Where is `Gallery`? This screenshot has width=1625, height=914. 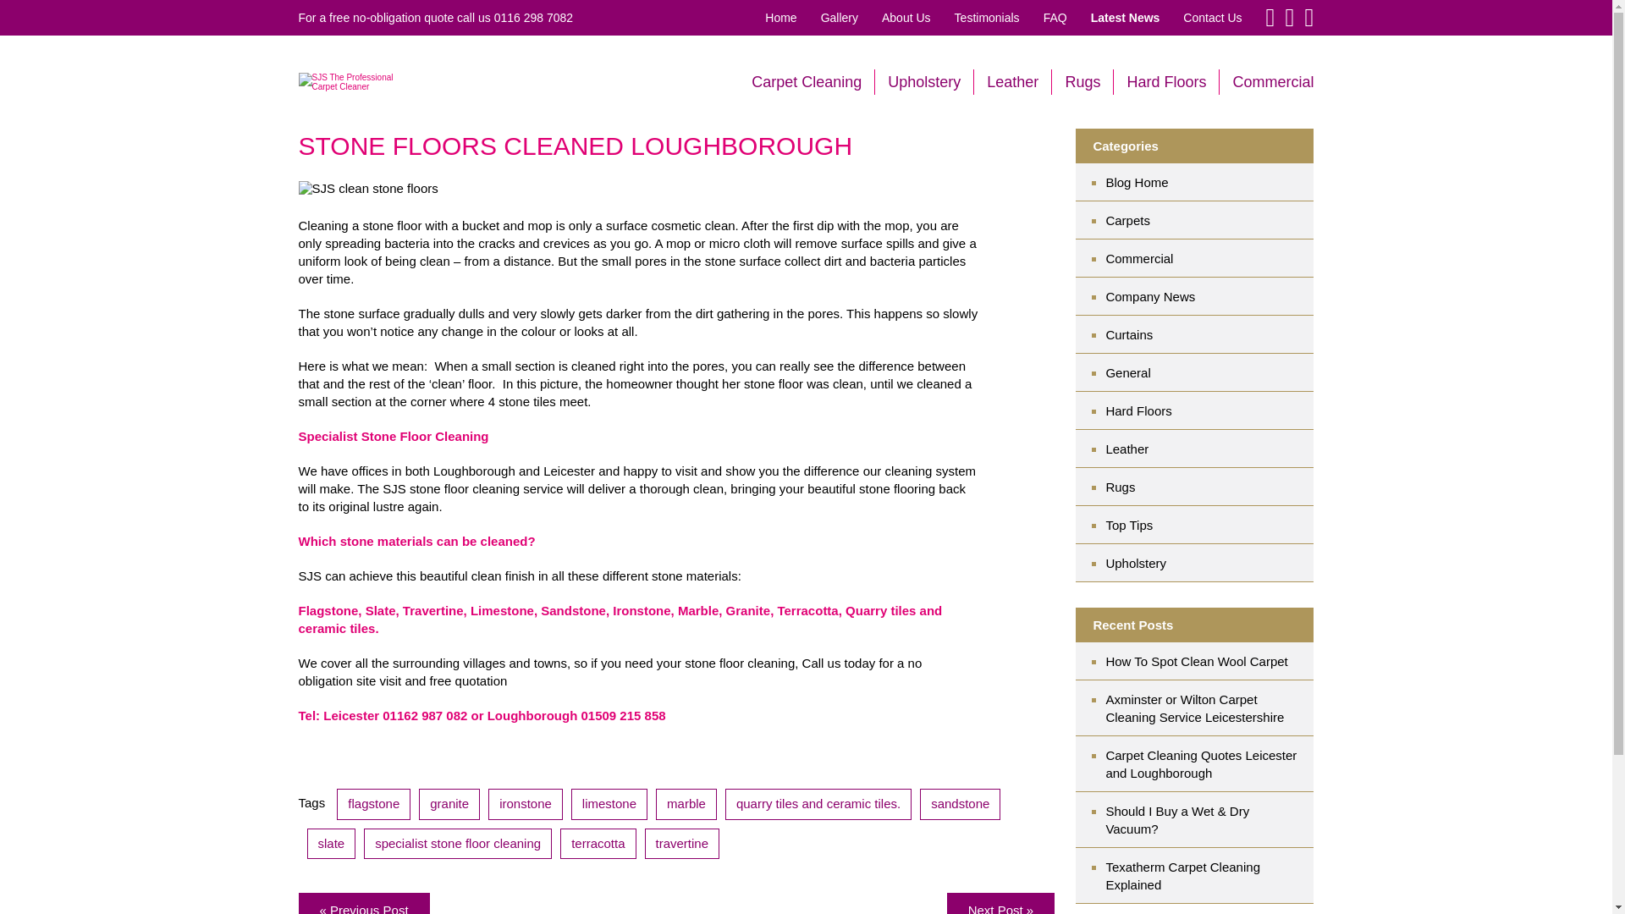
Gallery is located at coordinates (839, 17).